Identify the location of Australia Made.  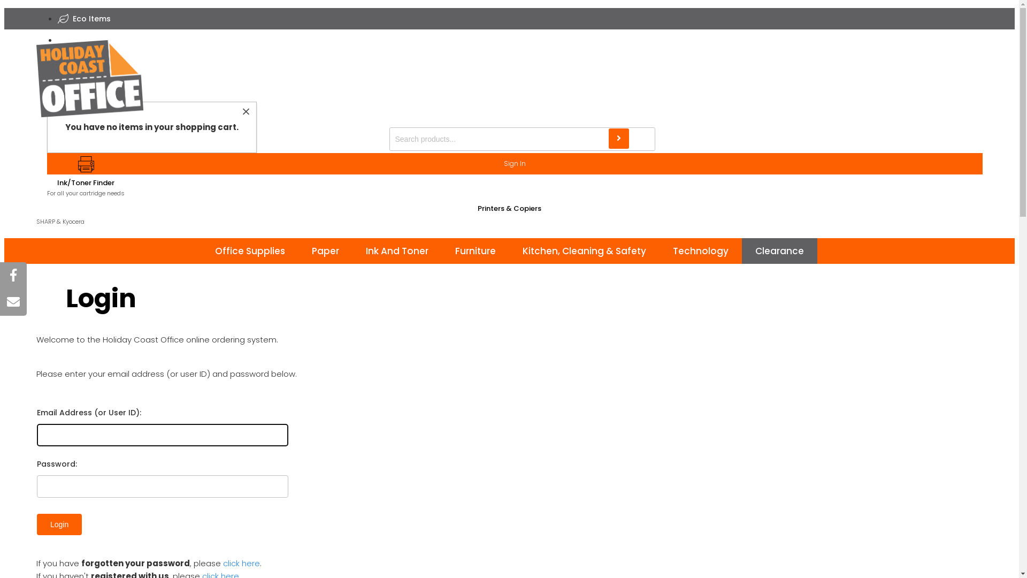
(101, 62).